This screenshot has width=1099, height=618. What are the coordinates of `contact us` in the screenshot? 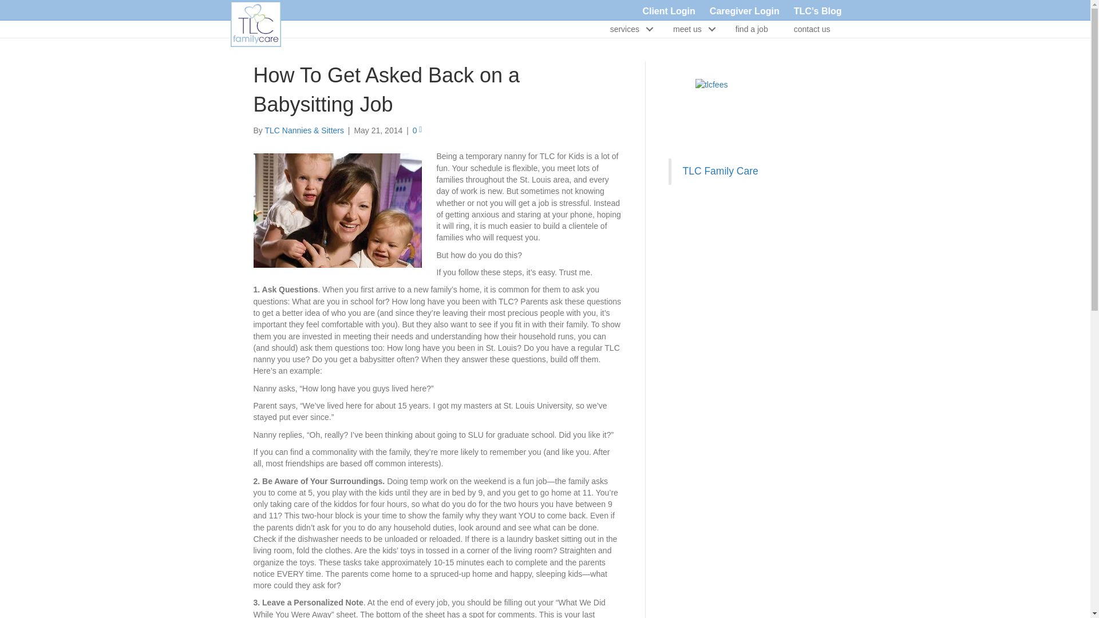 It's located at (812, 29).